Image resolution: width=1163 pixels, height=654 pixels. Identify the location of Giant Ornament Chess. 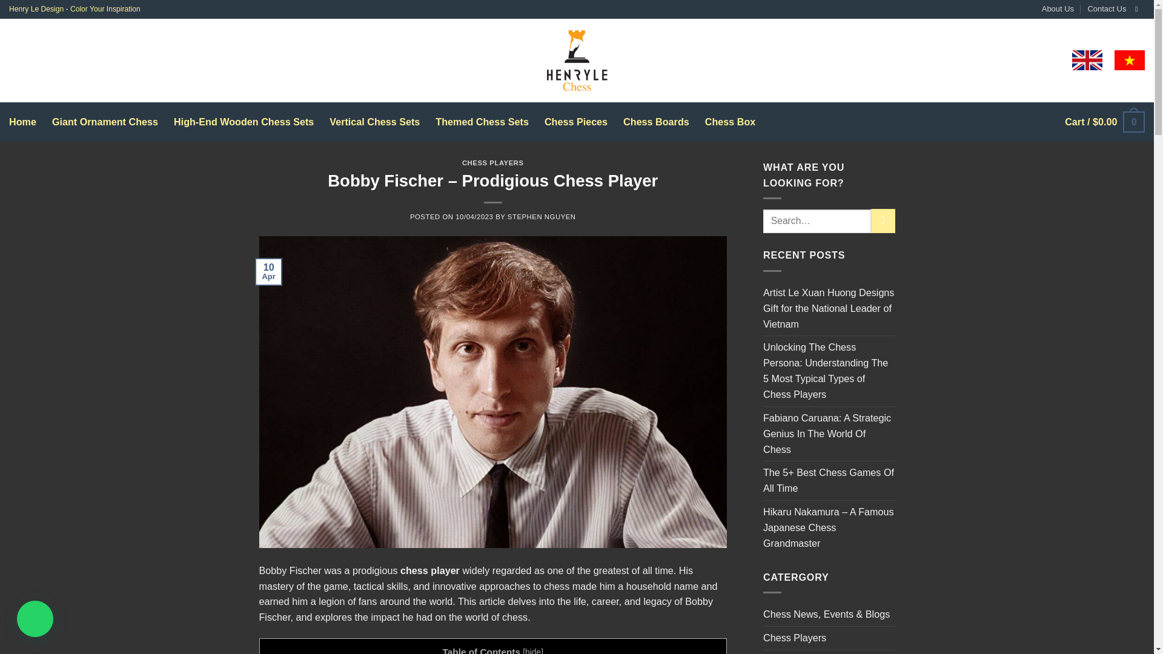
(105, 122).